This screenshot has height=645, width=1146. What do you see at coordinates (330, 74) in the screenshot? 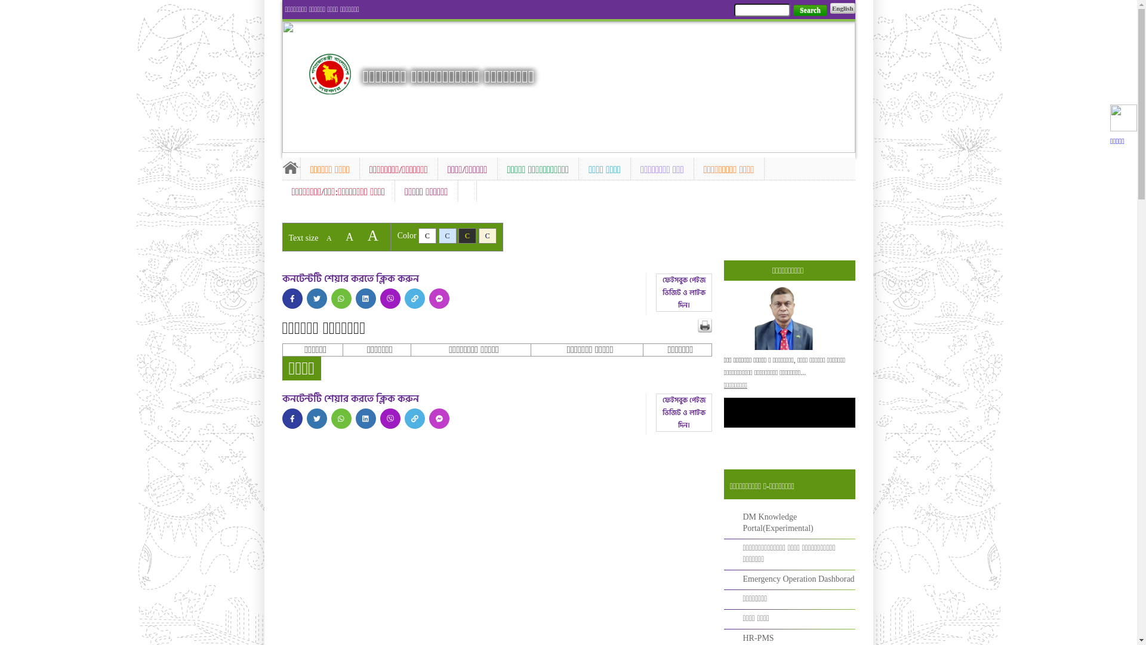
I see `Home` at bounding box center [330, 74].